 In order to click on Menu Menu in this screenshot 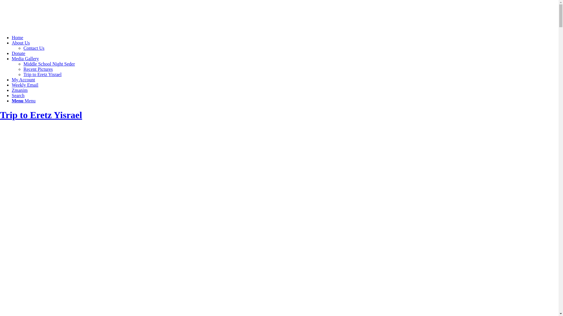, I will do `click(23, 101)`.